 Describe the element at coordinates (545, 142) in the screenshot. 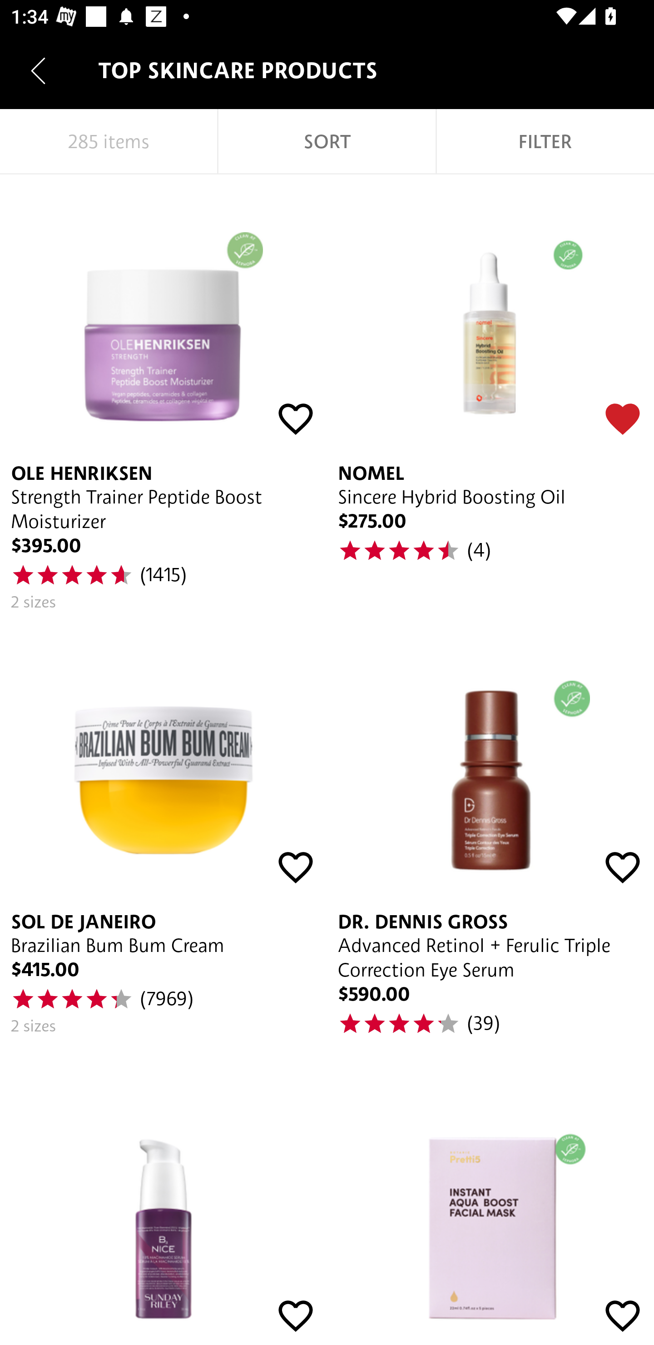

I see `FILTER` at that location.